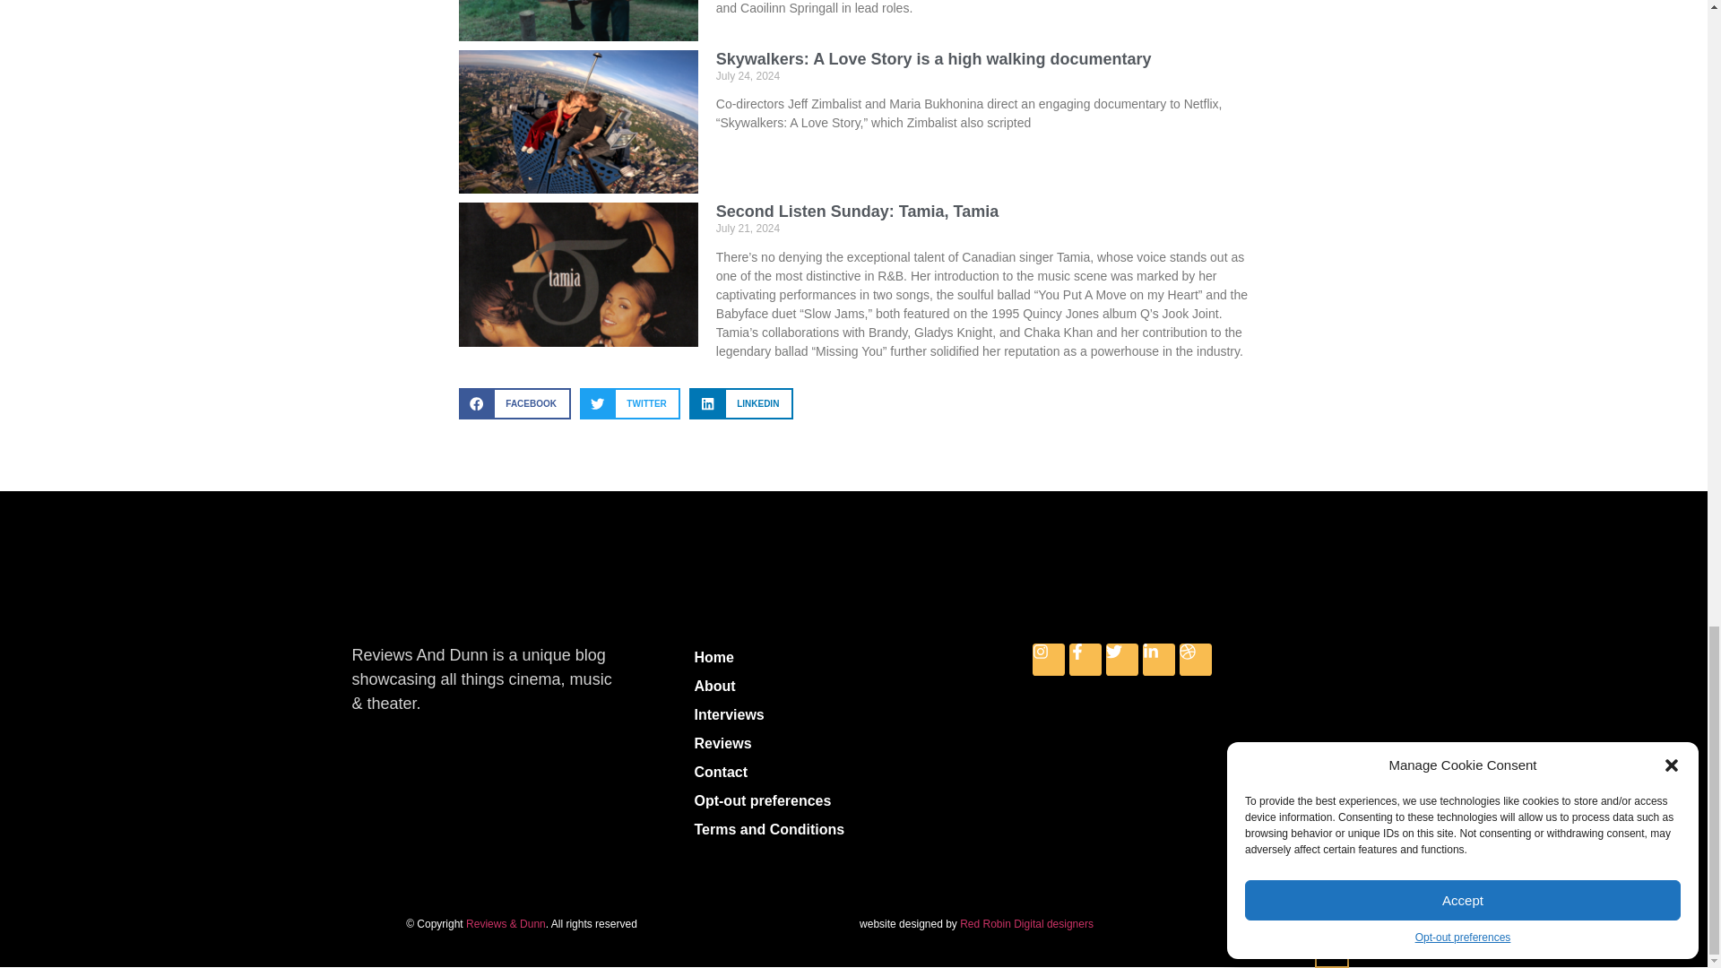  I want to click on Terms and Conditions, so click(853, 830).